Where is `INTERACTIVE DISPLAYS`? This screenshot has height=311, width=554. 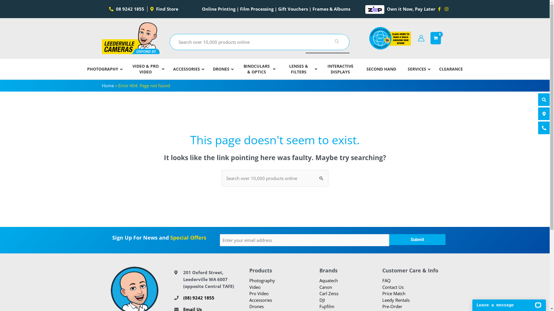
INTERACTIVE DISPLAYS is located at coordinates (340, 69).